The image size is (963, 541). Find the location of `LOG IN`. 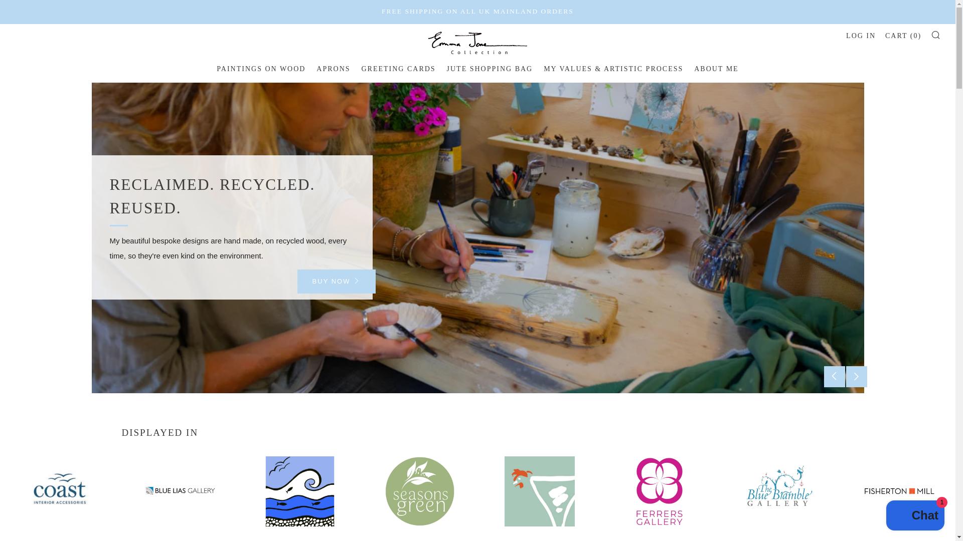

LOG IN is located at coordinates (861, 35).